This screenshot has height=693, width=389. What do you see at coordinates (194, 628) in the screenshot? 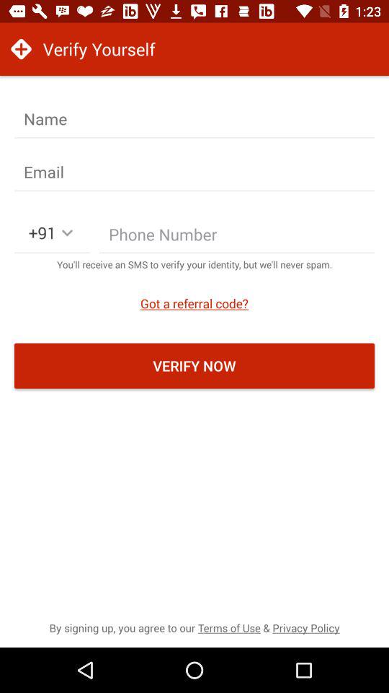
I see `tap by signing up item` at bounding box center [194, 628].